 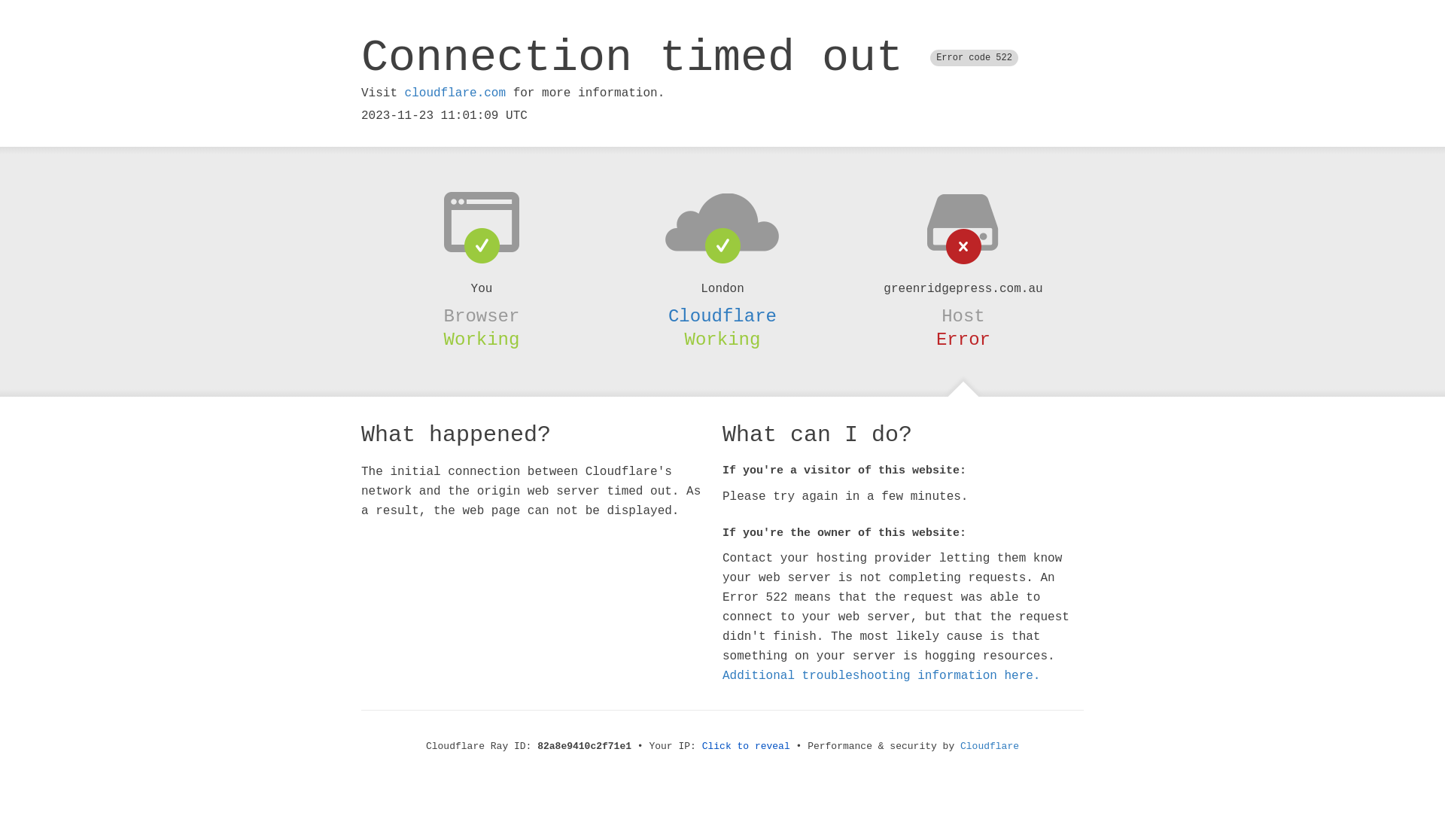 What do you see at coordinates (747, 747) in the screenshot?
I see `Click to reveal` at bounding box center [747, 747].